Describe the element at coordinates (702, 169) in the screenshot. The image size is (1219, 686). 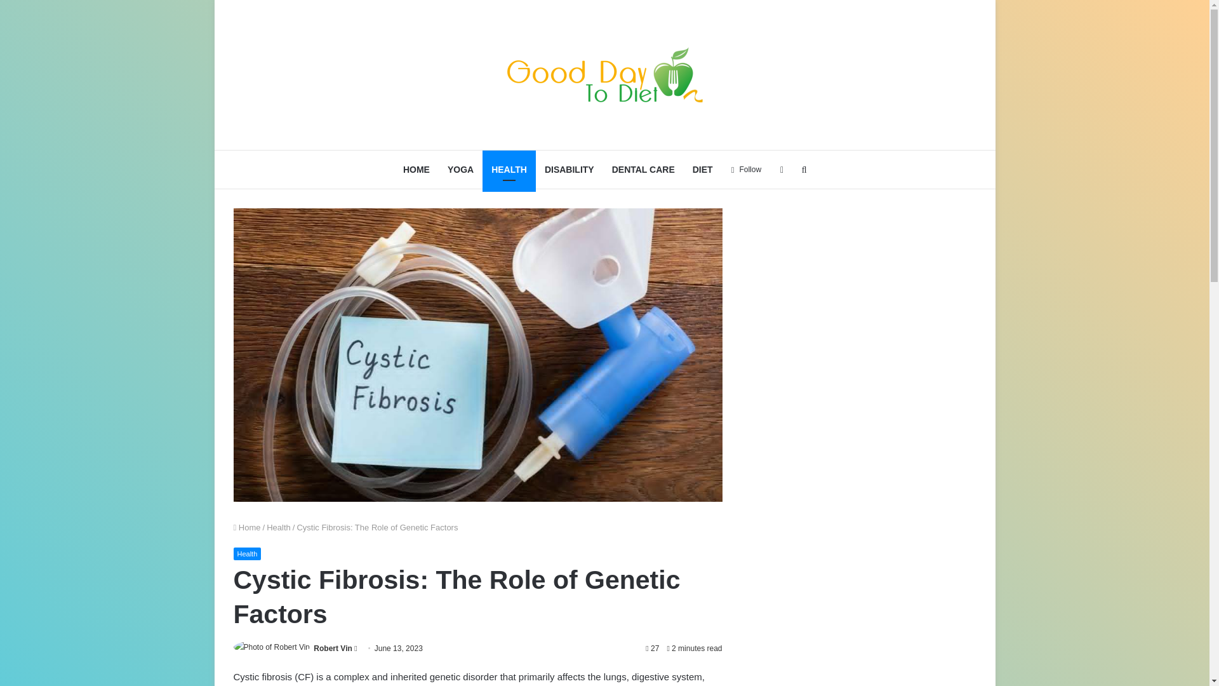
I see `DIET` at that location.